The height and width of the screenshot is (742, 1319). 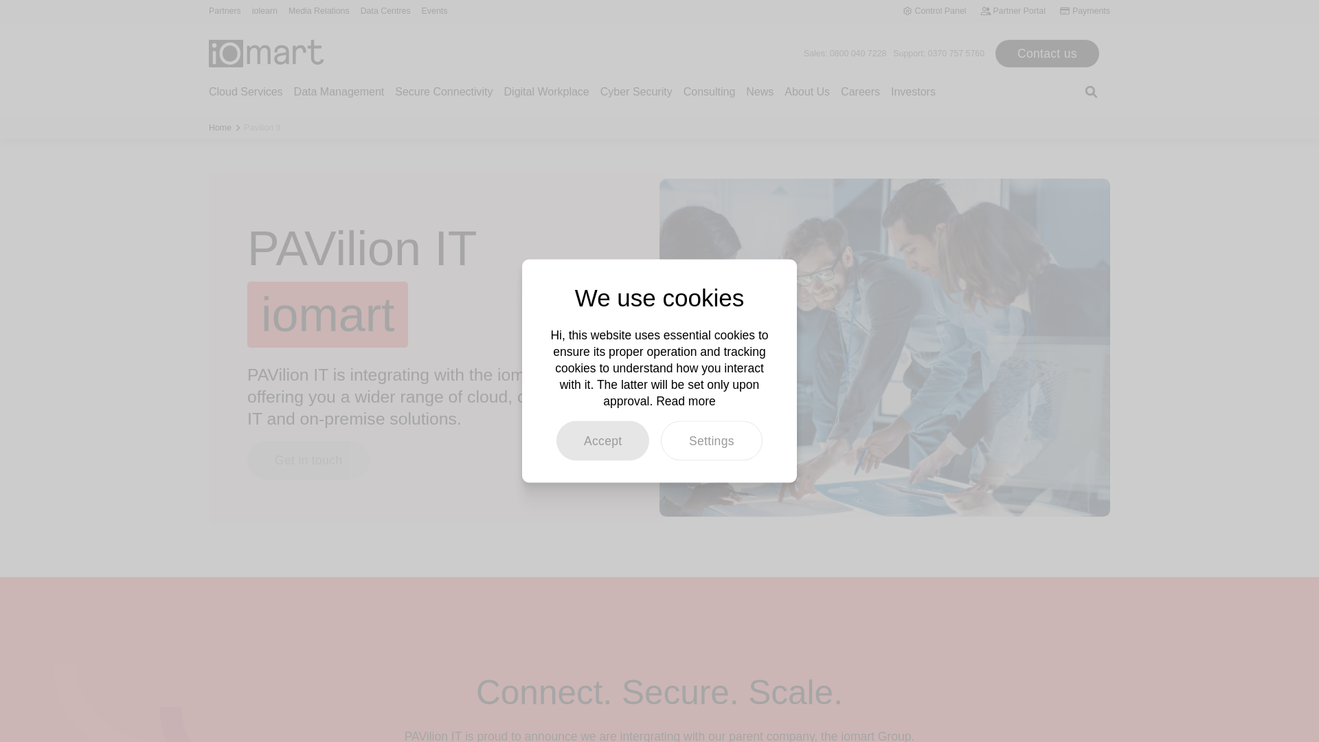 What do you see at coordinates (938, 54) in the screenshot?
I see `Support: 0370 757 5760` at bounding box center [938, 54].